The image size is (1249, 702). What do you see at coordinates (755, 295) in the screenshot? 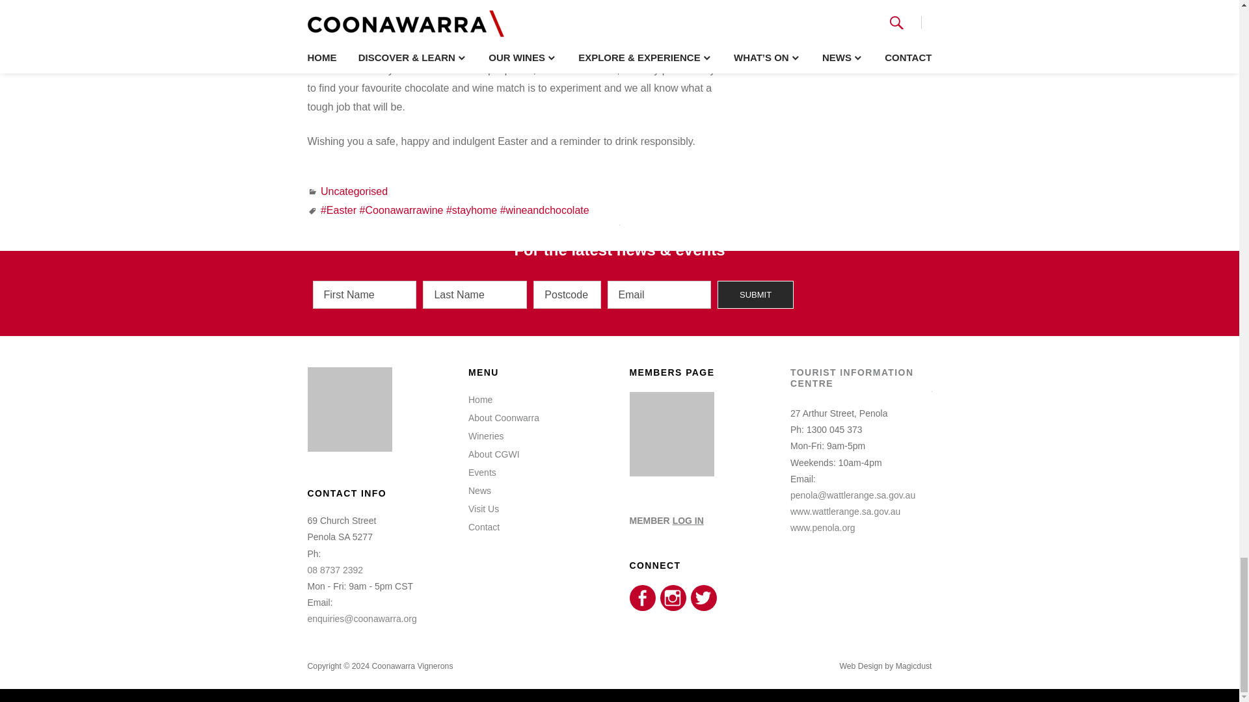
I see `Submit` at bounding box center [755, 295].